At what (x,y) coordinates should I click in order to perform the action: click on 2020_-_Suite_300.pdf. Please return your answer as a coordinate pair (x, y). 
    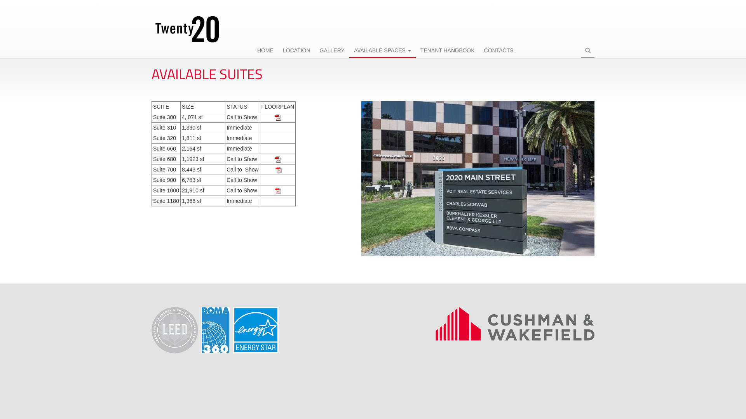
    Looking at the image, I should click on (278, 117).